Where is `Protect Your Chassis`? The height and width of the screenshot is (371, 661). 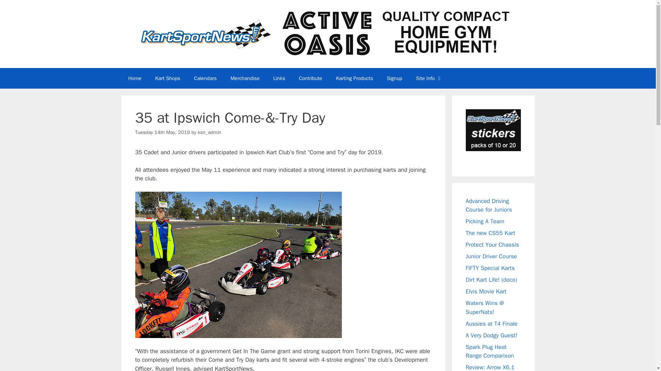 Protect Your Chassis is located at coordinates (492, 245).